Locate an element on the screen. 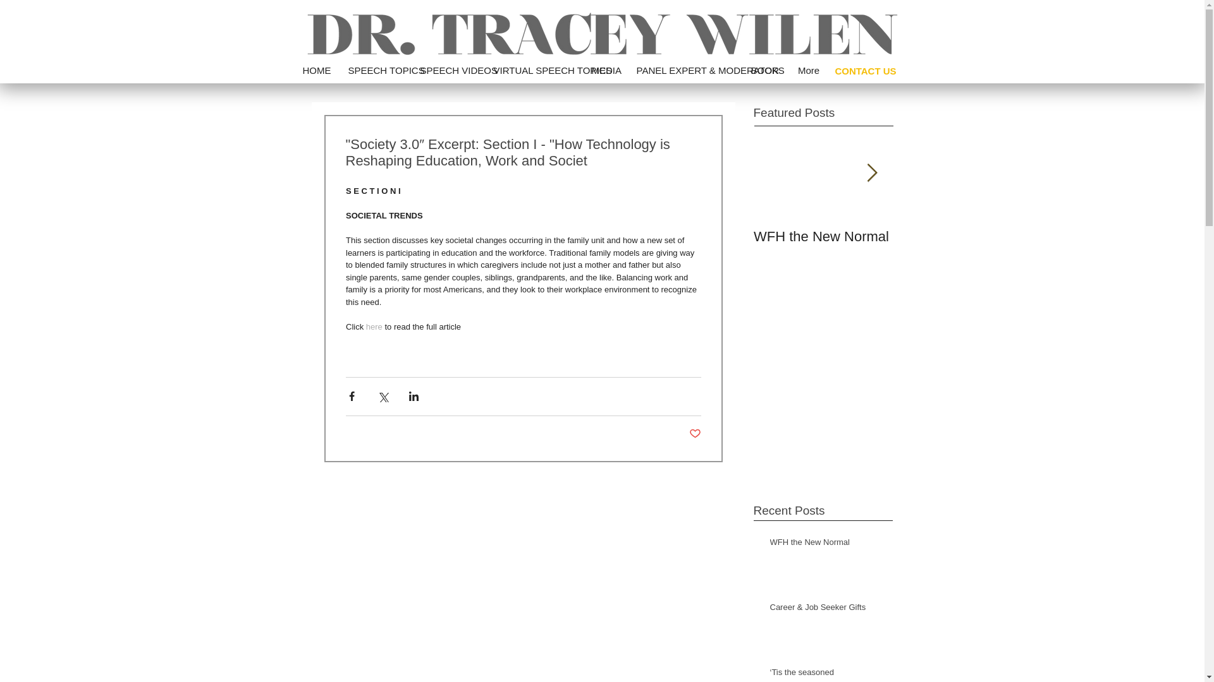 The height and width of the screenshot is (682, 1214). WFH the New Normal is located at coordinates (823, 236).